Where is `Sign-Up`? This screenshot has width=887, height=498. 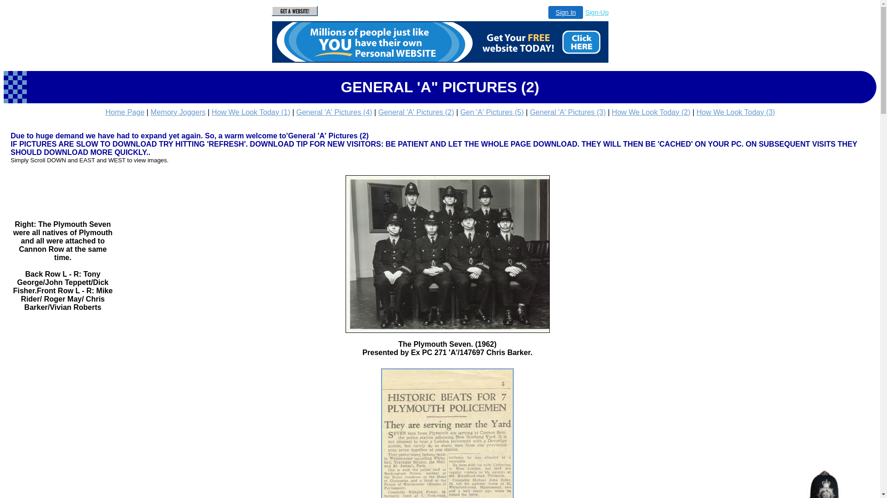 Sign-Up is located at coordinates (597, 12).